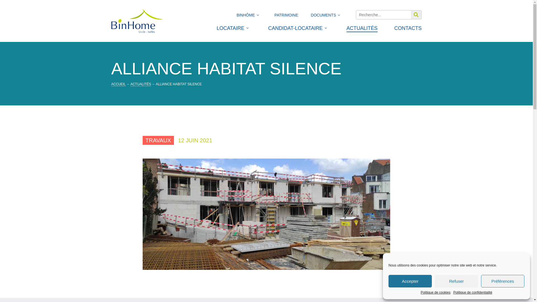  Describe the element at coordinates (295, 30) in the screenshot. I see `CANDIDAT-LOCATAIRE` at that location.